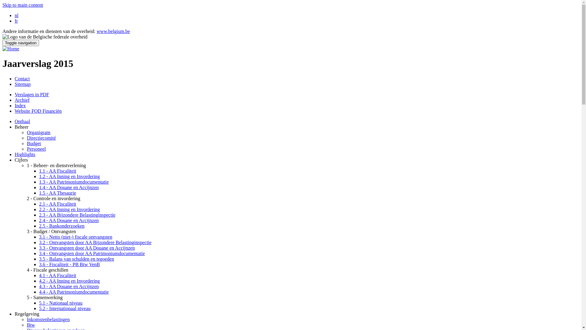 The image size is (586, 330). I want to click on 2.3 - AA Bijzondere Belastinginspectie, so click(77, 215).